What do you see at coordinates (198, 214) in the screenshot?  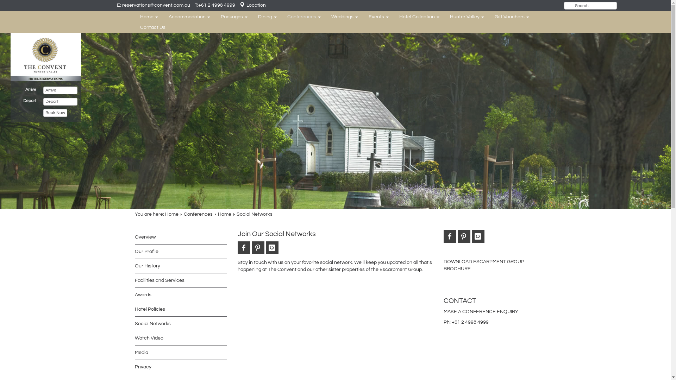 I see `Conferences` at bounding box center [198, 214].